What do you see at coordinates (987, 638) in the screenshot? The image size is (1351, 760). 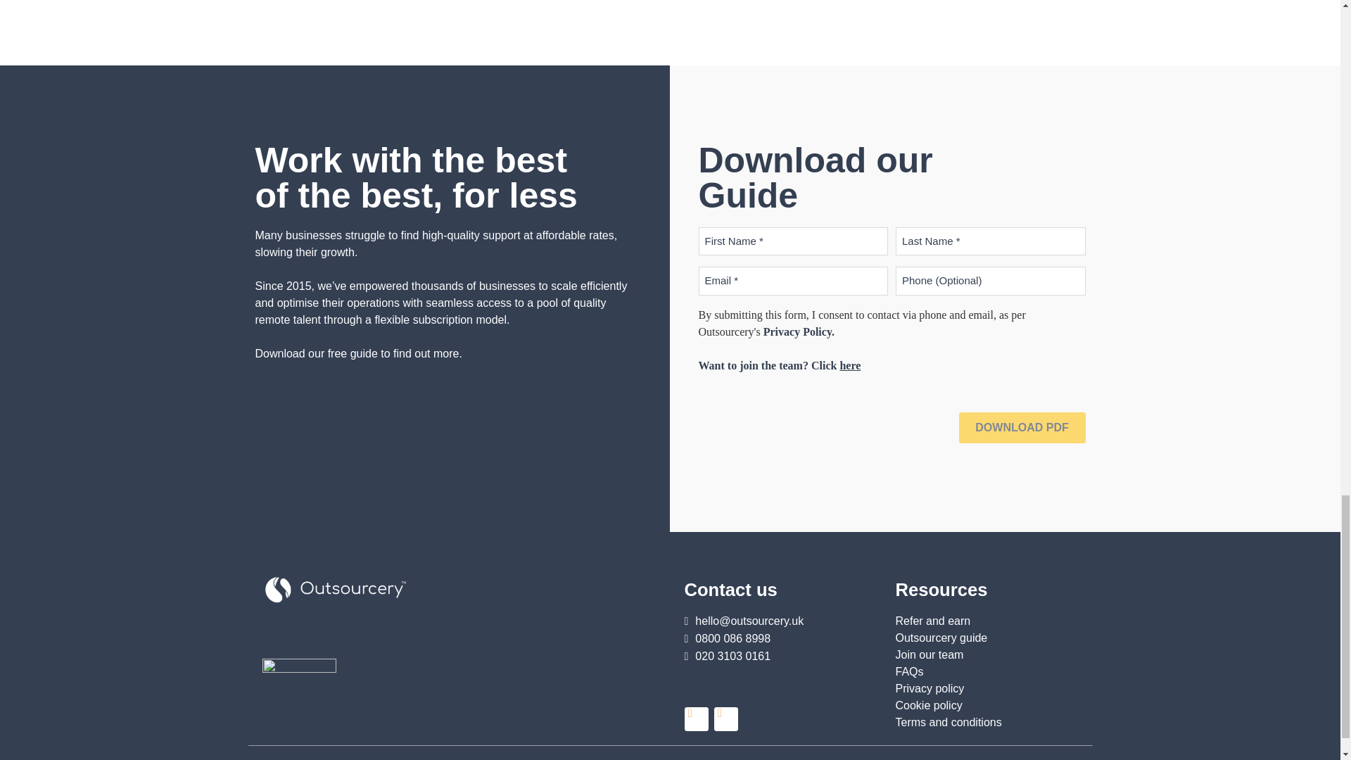 I see `Outsourcery guide` at bounding box center [987, 638].